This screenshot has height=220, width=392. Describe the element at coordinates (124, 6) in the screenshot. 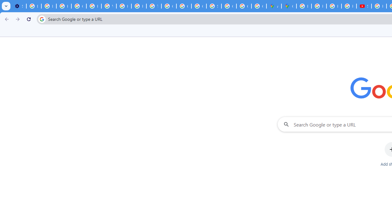

I see `https://scholar.google.com/` at that location.